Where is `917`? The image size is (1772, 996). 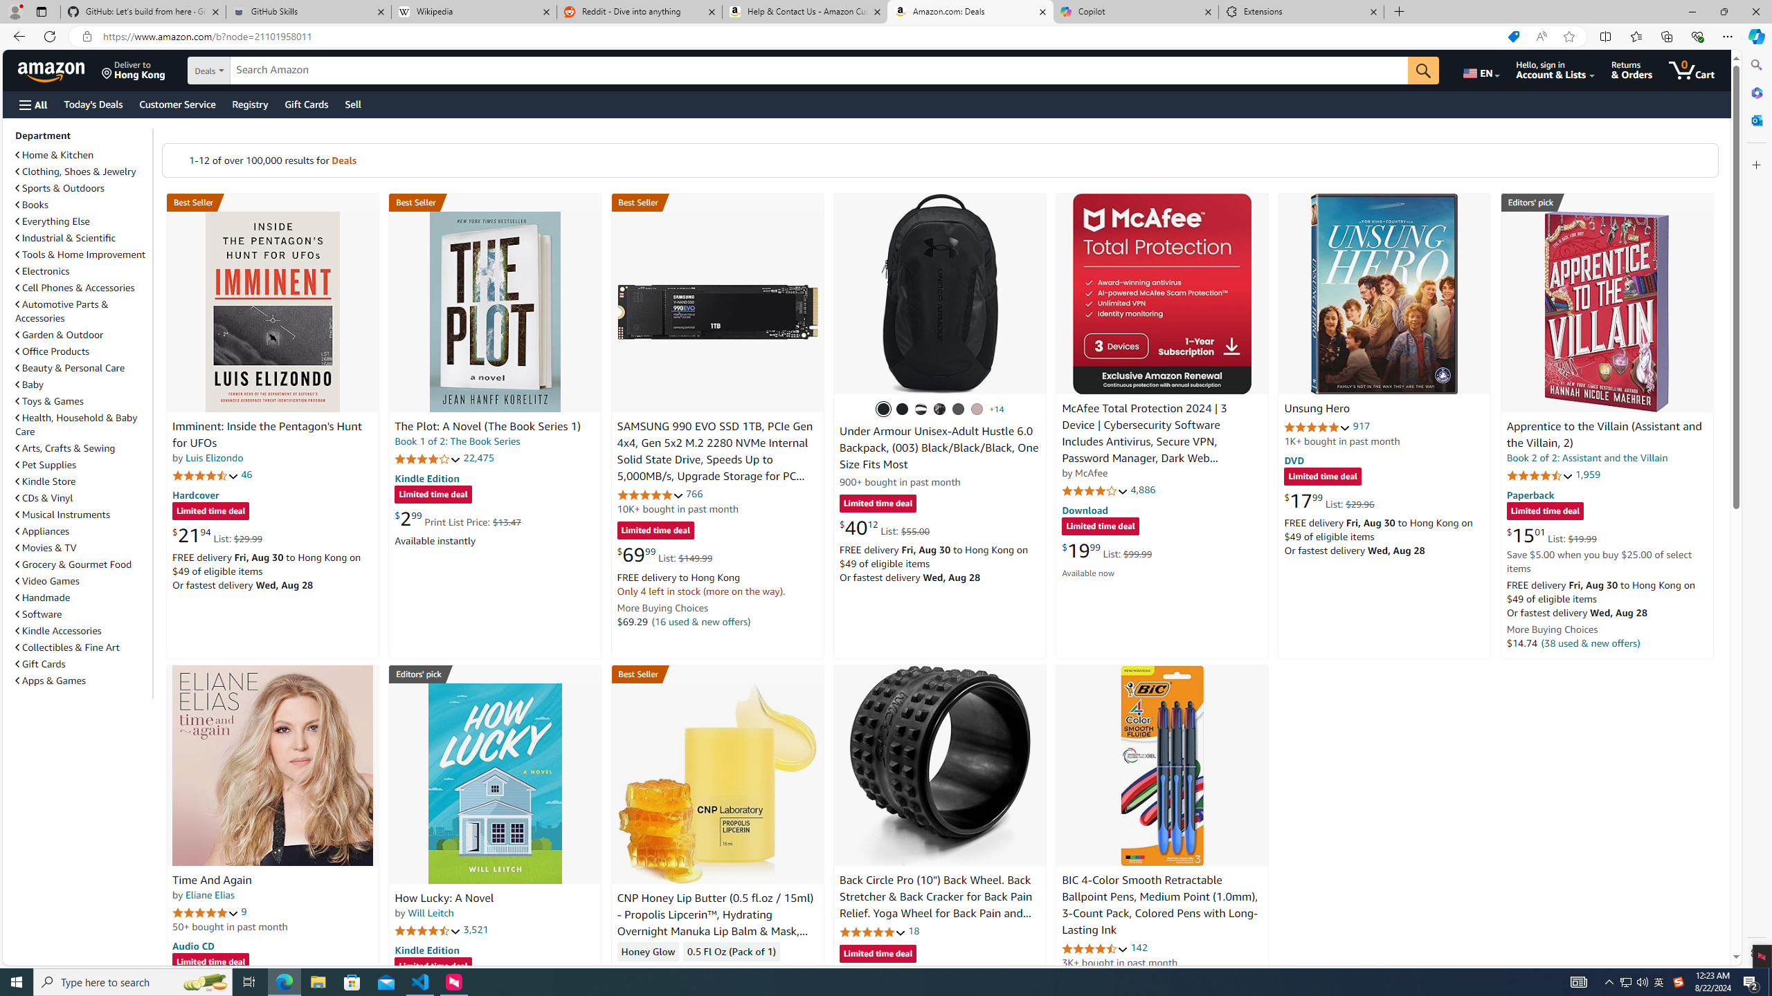 917 is located at coordinates (1361, 426).